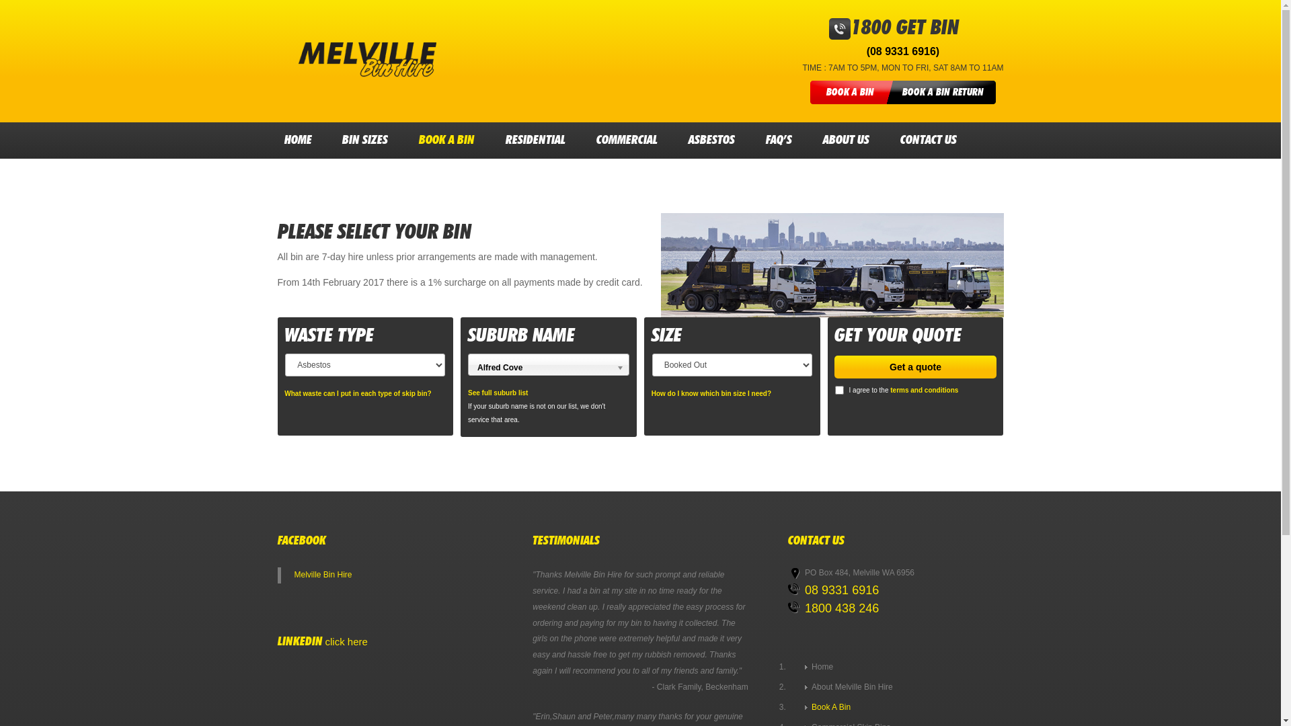 This screenshot has width=1291, height=726. What do you see at coordinates (347, 641) in the screenshot?
I see `click here` at bounding box center [347, 641].